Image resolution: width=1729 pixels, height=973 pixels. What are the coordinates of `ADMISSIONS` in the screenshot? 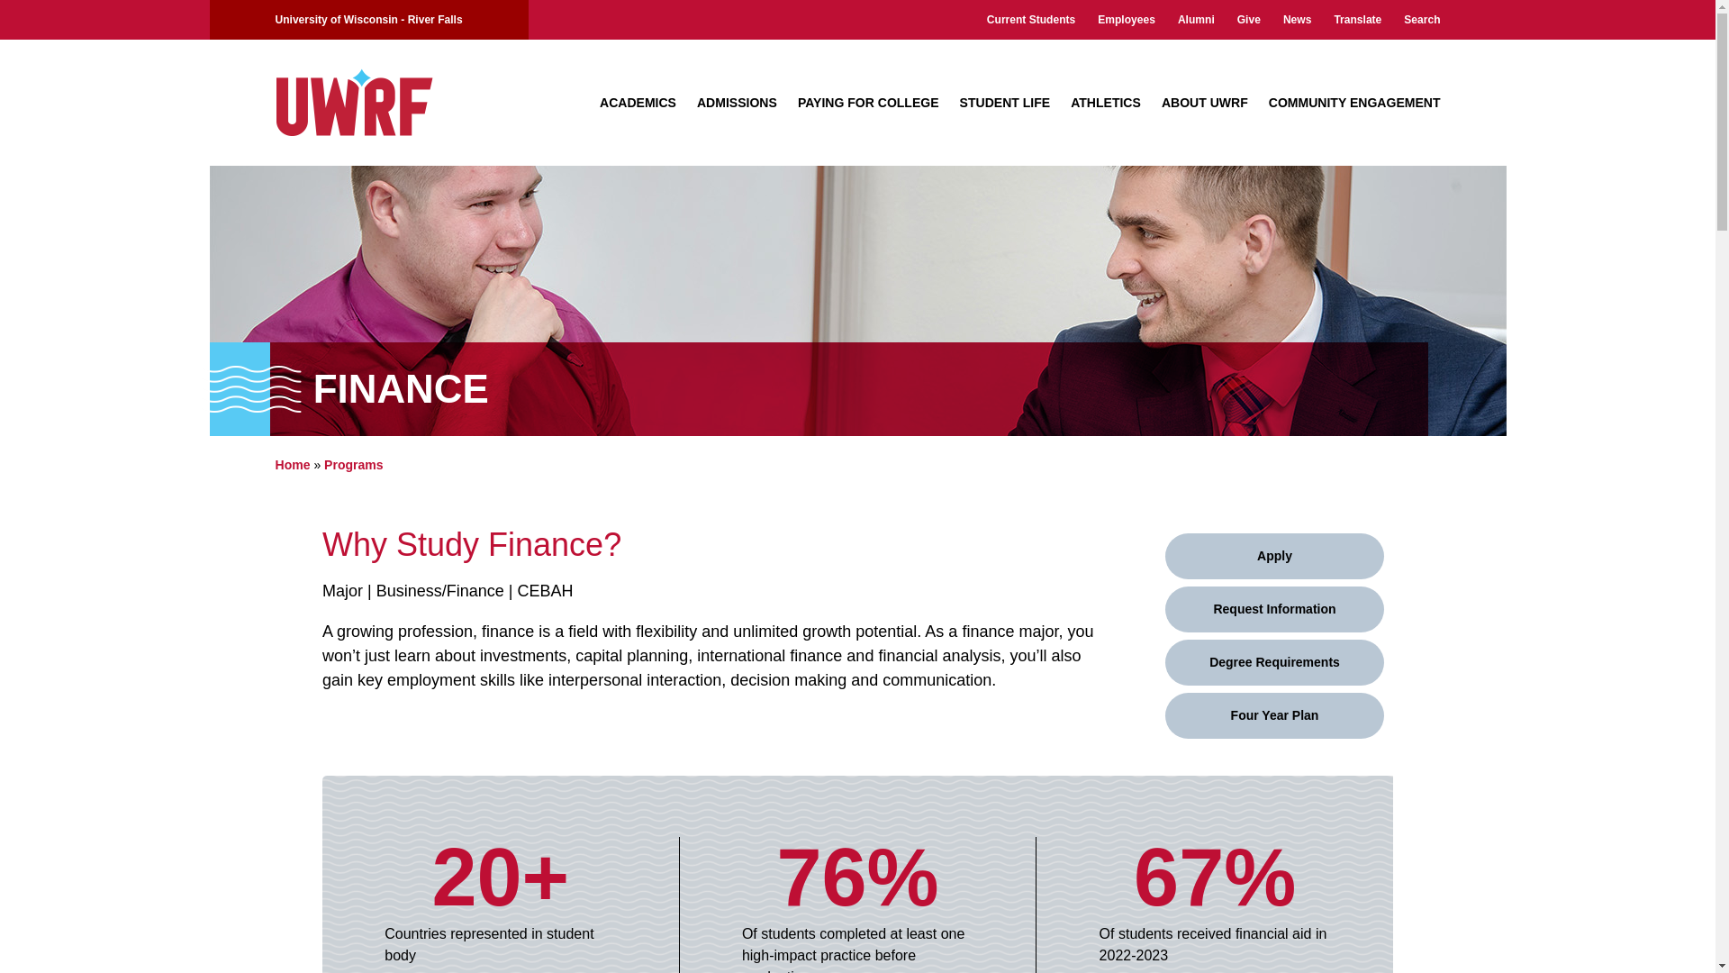 It's located at (737, 103).